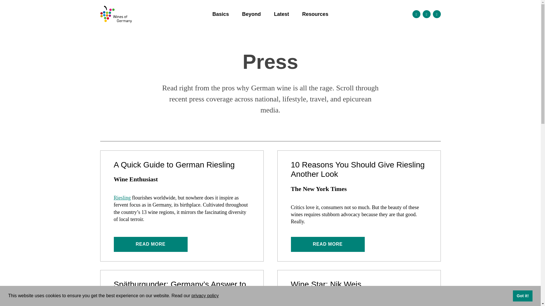 The width and height of the screenshot is (545, 306). What do you see at coordinates (315, 14) in the screenshot?
I see `Resources` at bounding box center [315, 14].